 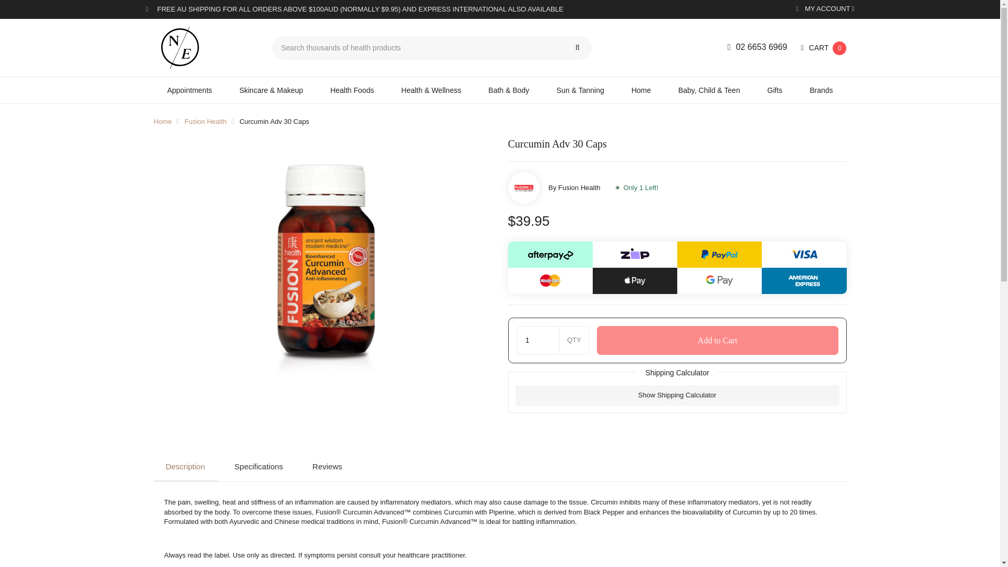 I want to click on Search, so click(x=577, y=48).